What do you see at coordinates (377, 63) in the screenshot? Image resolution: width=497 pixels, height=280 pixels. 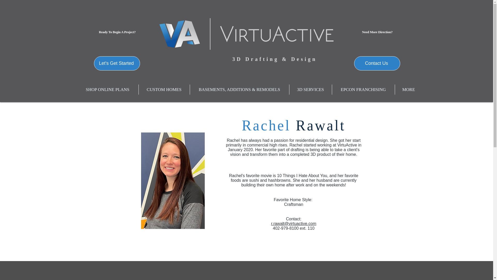 I see `Contact Us` at bounding box center [377, 63].